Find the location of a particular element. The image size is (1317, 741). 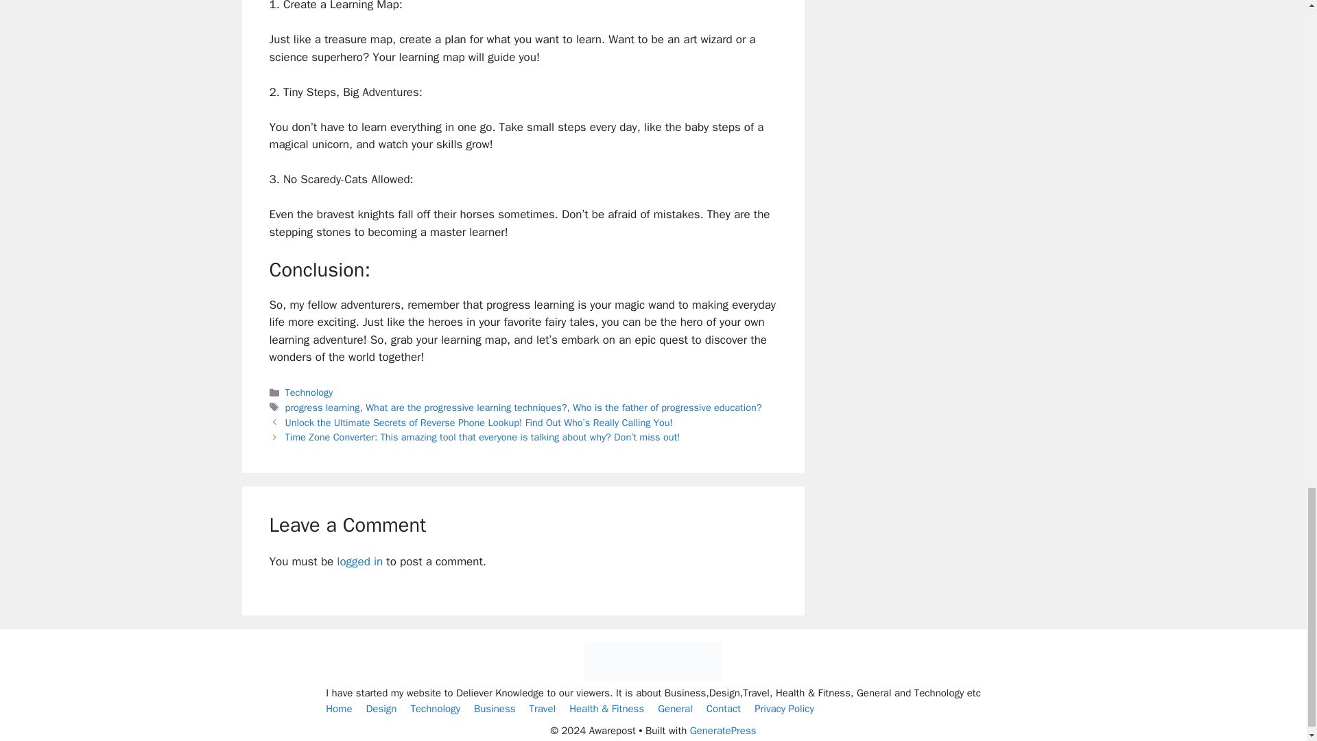

Business is located at coordinates (495, 708).